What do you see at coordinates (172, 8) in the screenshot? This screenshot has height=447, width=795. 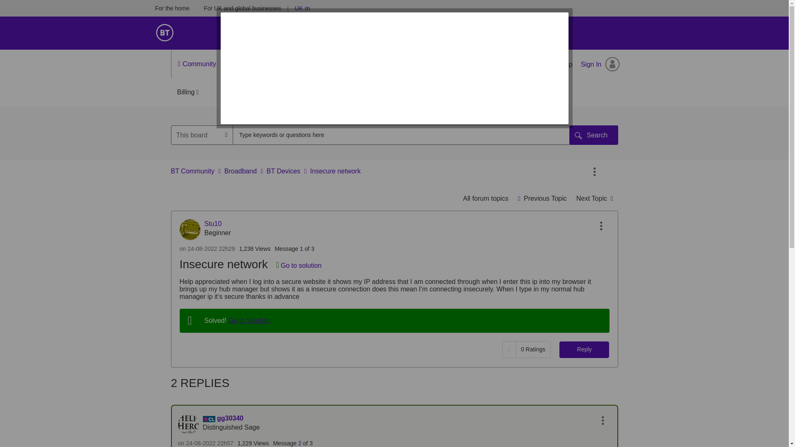 I see `For the home` at bounding box center [172, 8].